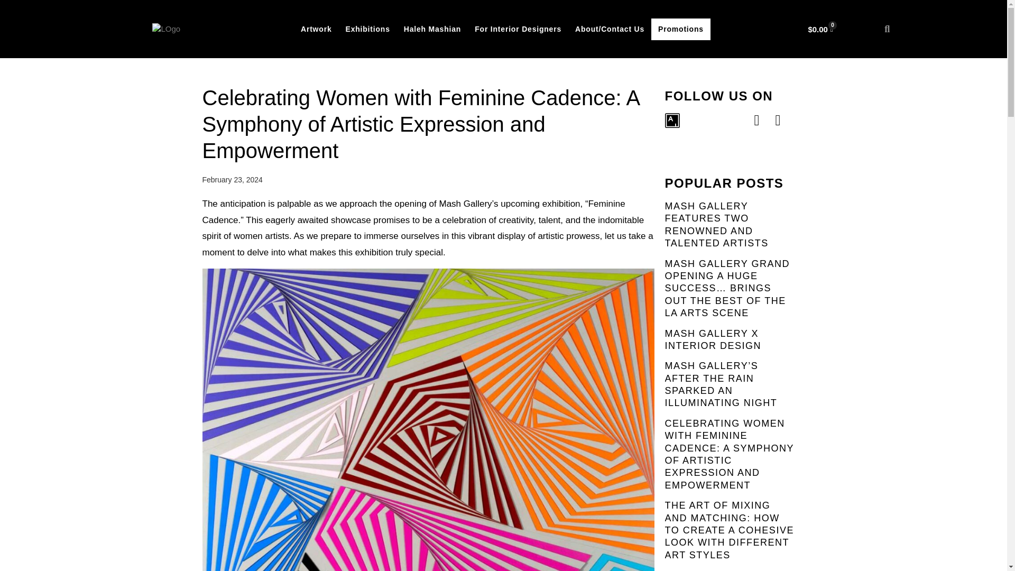  What do you see at coordinates (316, 29) in the screenshot?
I see `Artwork` at bounding box center [316, 29].